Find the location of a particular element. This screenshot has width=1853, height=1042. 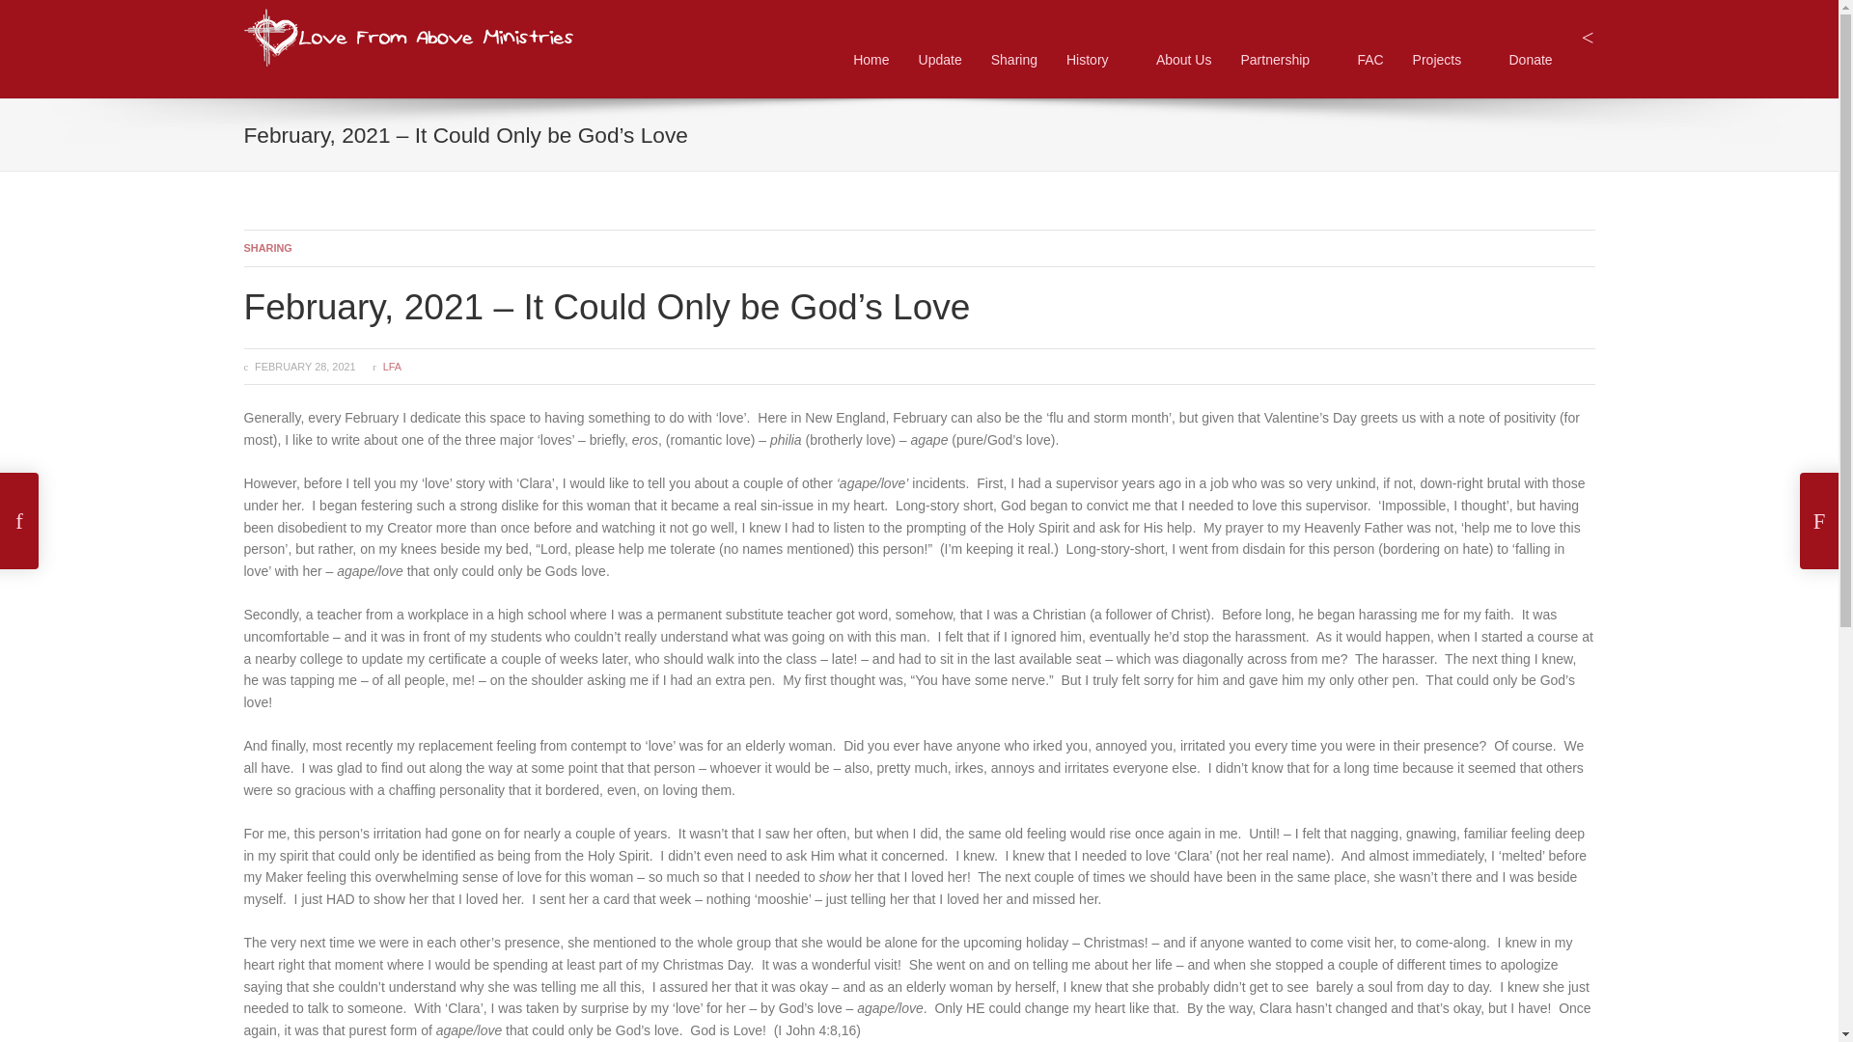

About Us is located at coordinates (1183, 60).